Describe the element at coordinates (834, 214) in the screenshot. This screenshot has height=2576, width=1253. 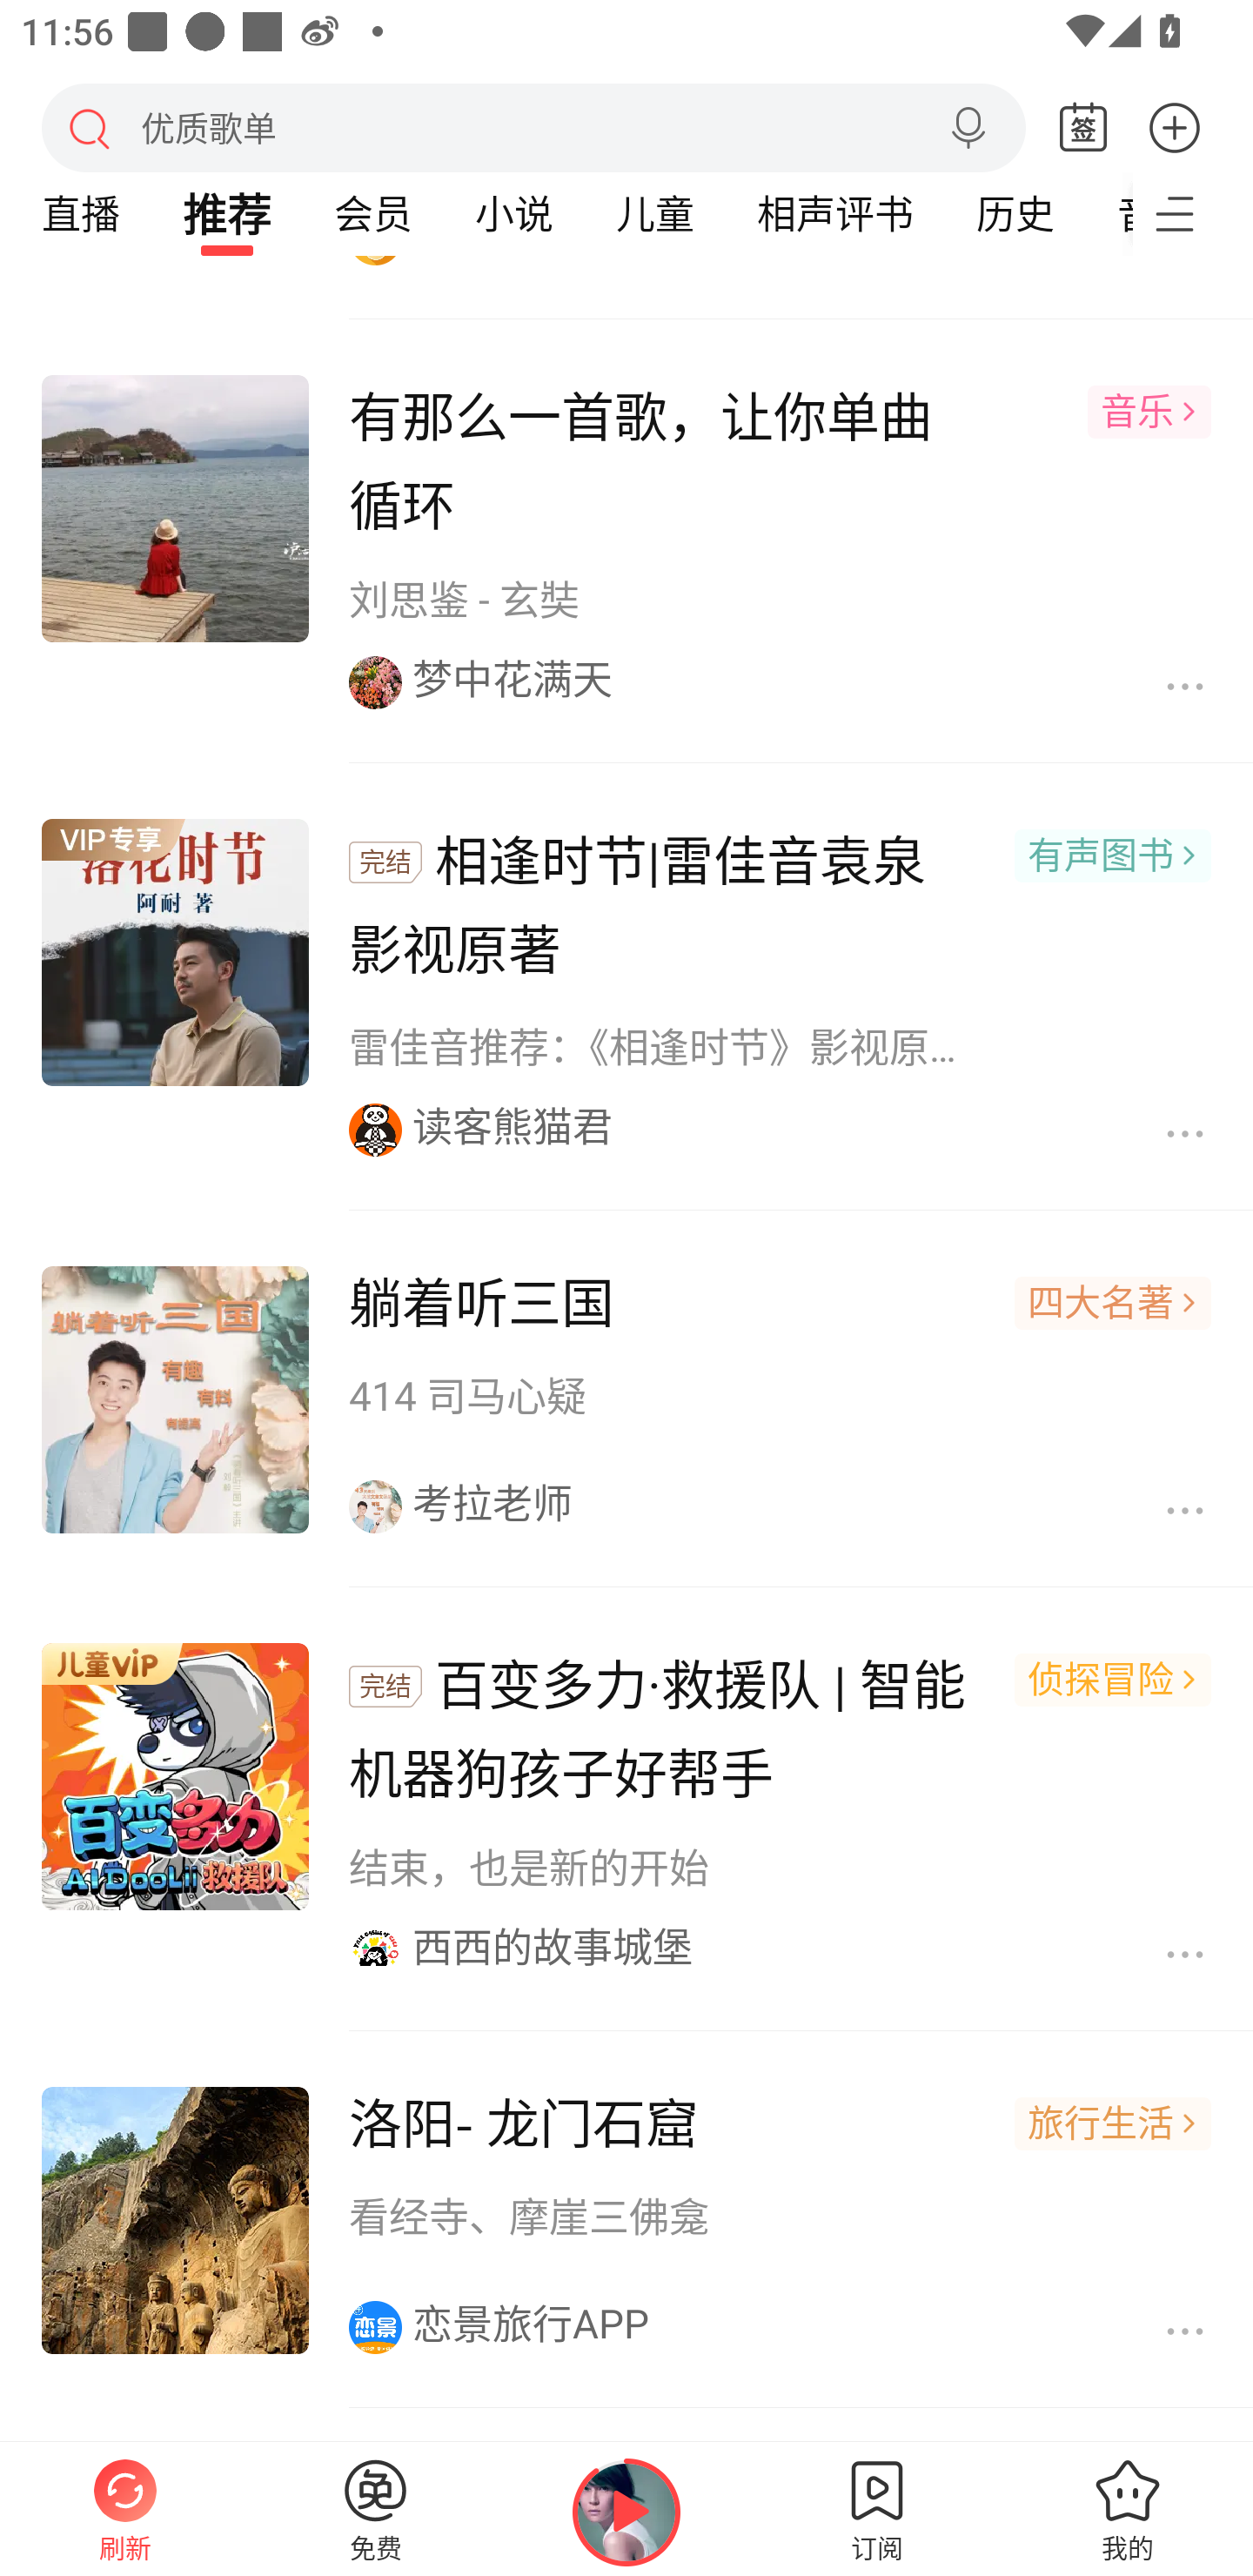
I see `相声评书` at that location.